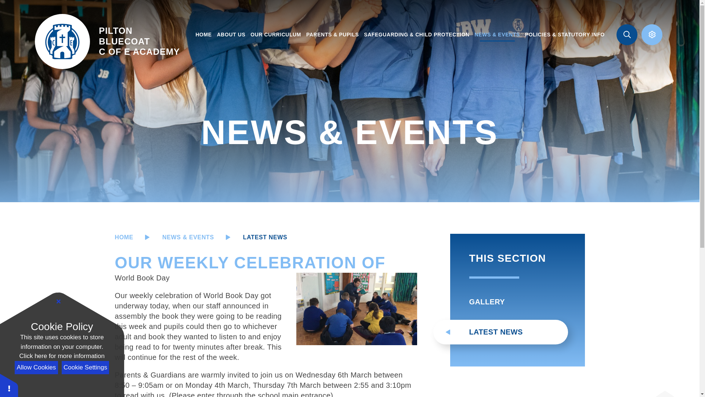 The image size is (705, 397). What do you see at coordinates (231, 35) in the screenshot?
I see `ABOUT US` at bounding box center [231, 35].